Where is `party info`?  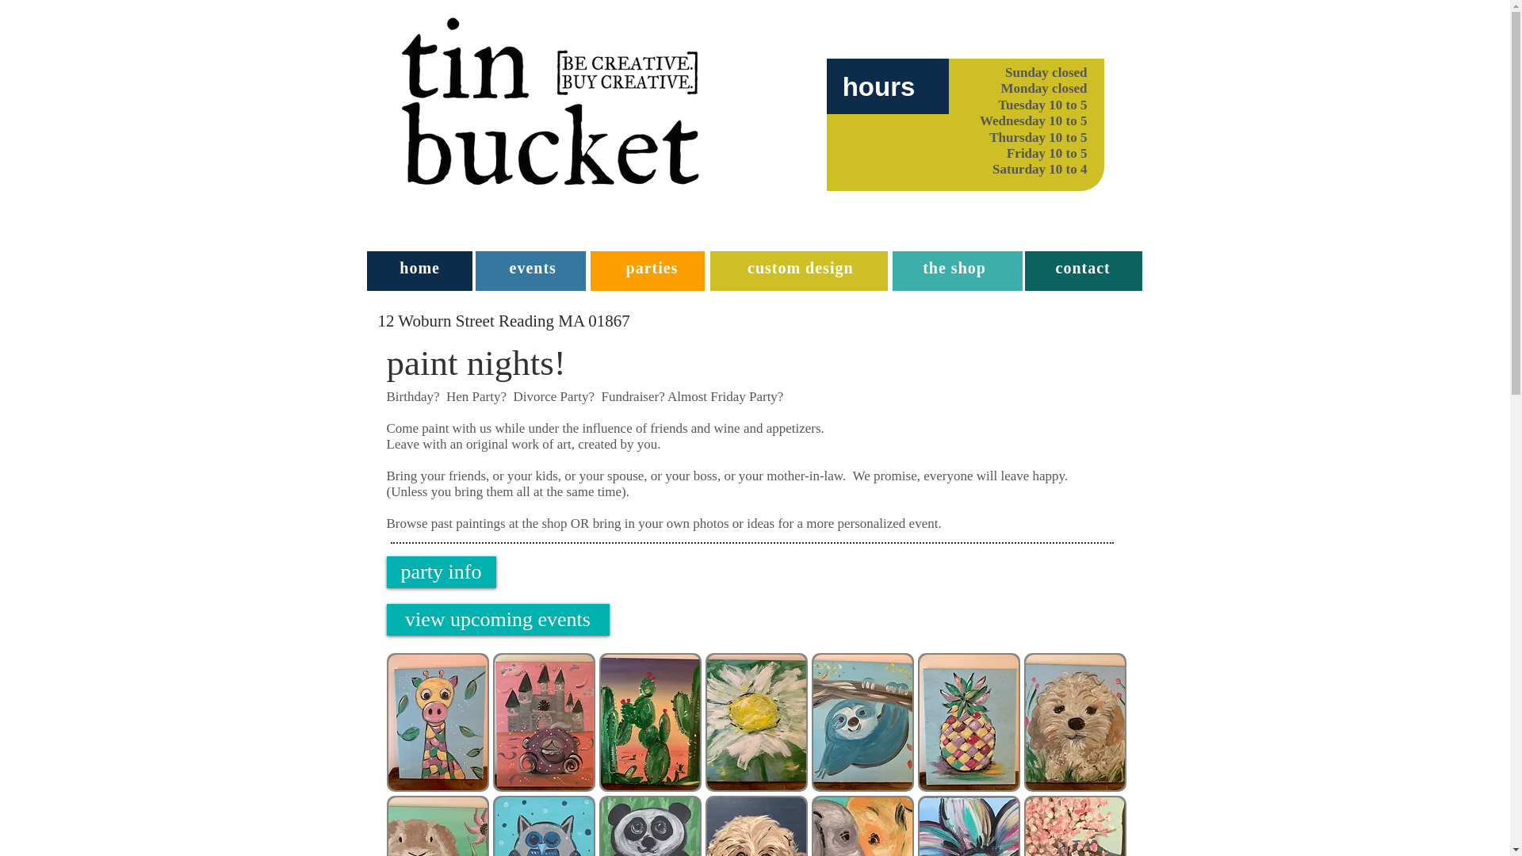
party info is located at coordinates (441, 572).